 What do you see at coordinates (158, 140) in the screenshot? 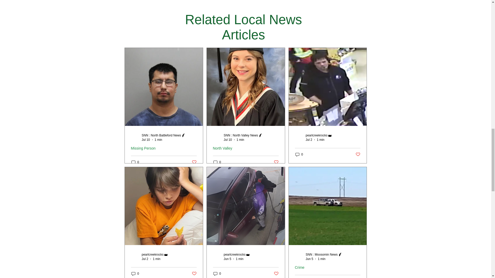
I see `1 min` at bounding box center [158, 140].